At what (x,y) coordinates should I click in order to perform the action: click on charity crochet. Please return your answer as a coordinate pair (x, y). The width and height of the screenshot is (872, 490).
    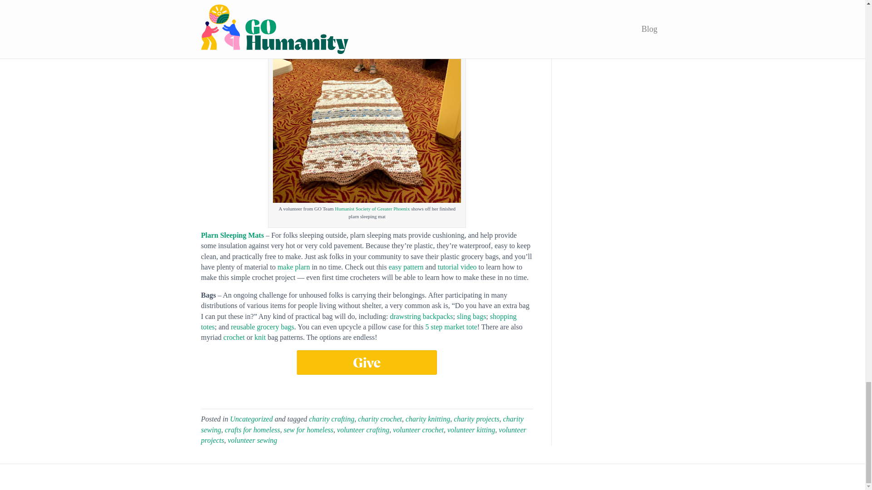
    Looking at the image, I should click on (380, 419).